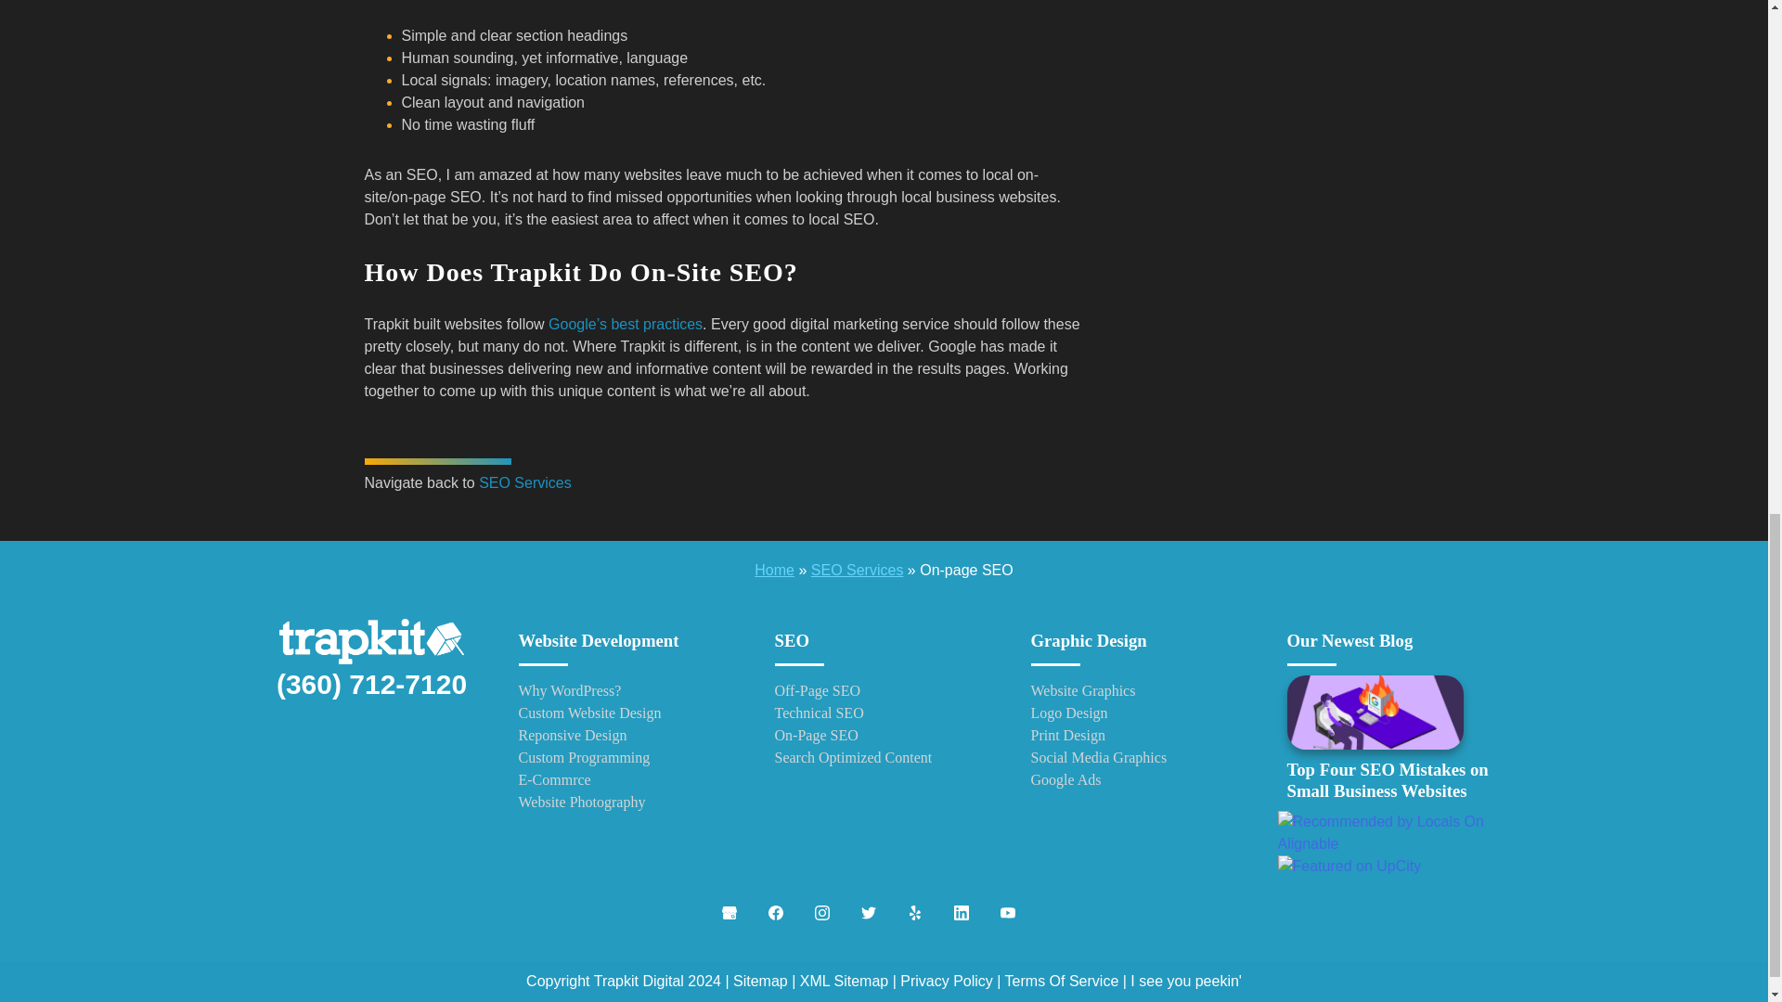  What do you see at coordinates (627, 780) in the screenshot?
I see `E-Commrce` at bounding box center [627, 780].